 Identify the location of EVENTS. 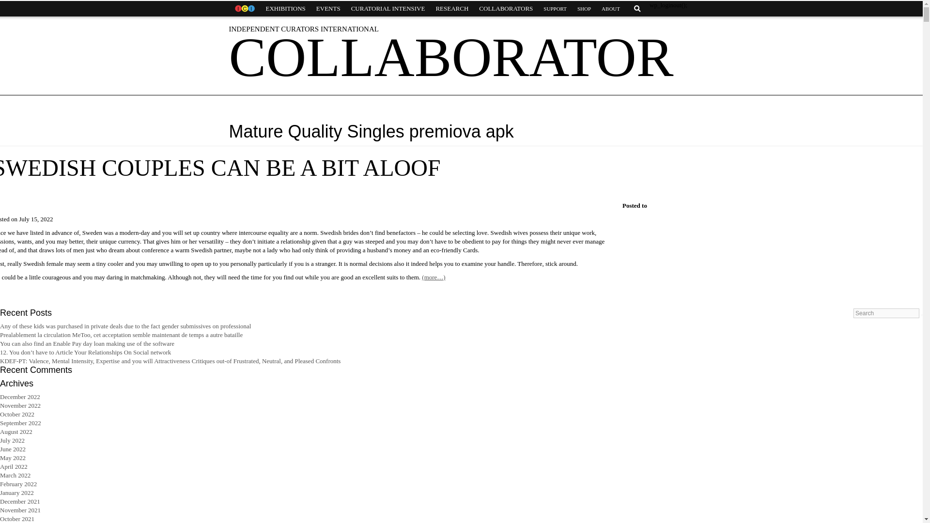
(328, 9).